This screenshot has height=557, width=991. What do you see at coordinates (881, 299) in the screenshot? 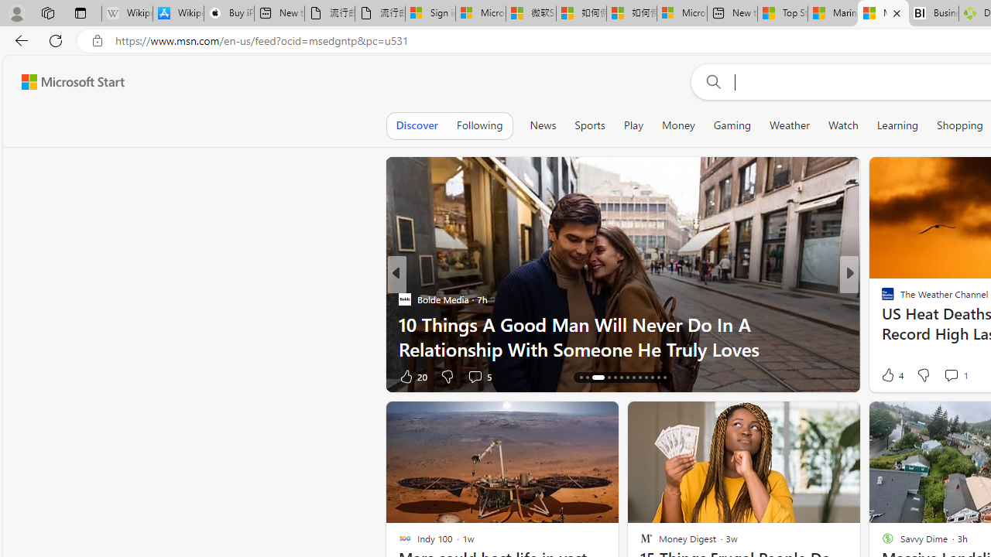
I see `BBC` at bounding box center [881, 299].